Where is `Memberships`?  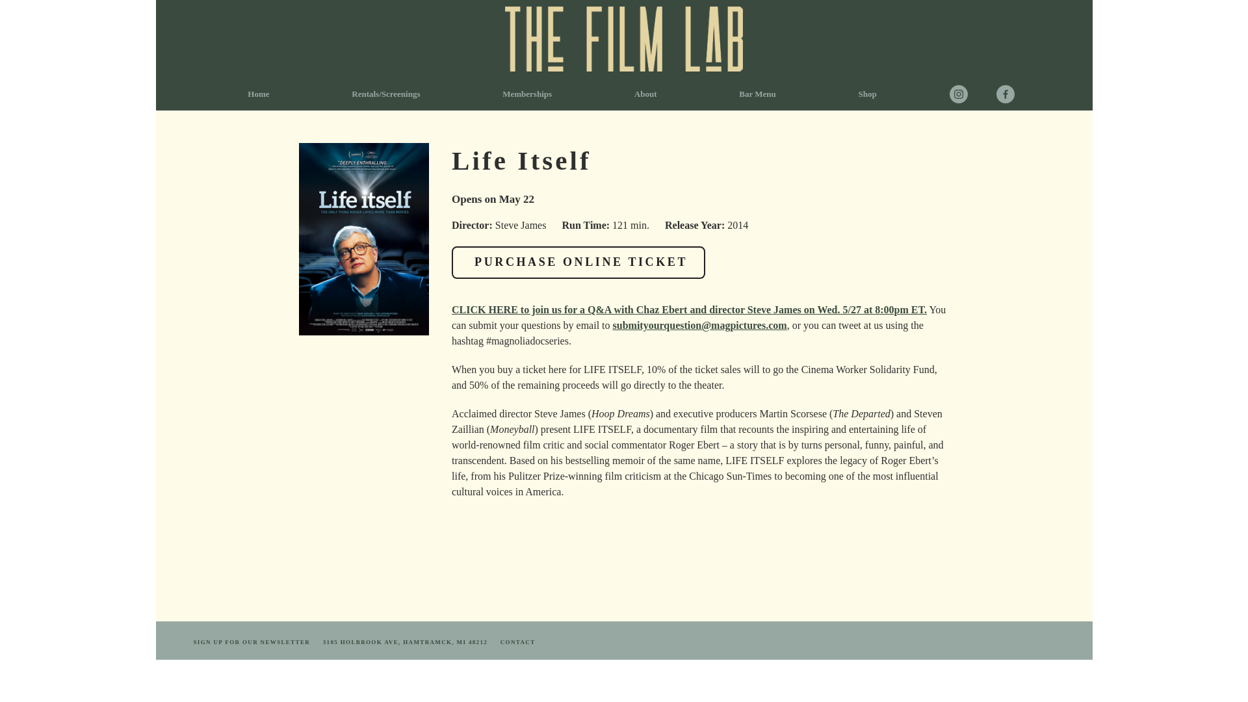
Memberships is located at coordinates (526, 94).